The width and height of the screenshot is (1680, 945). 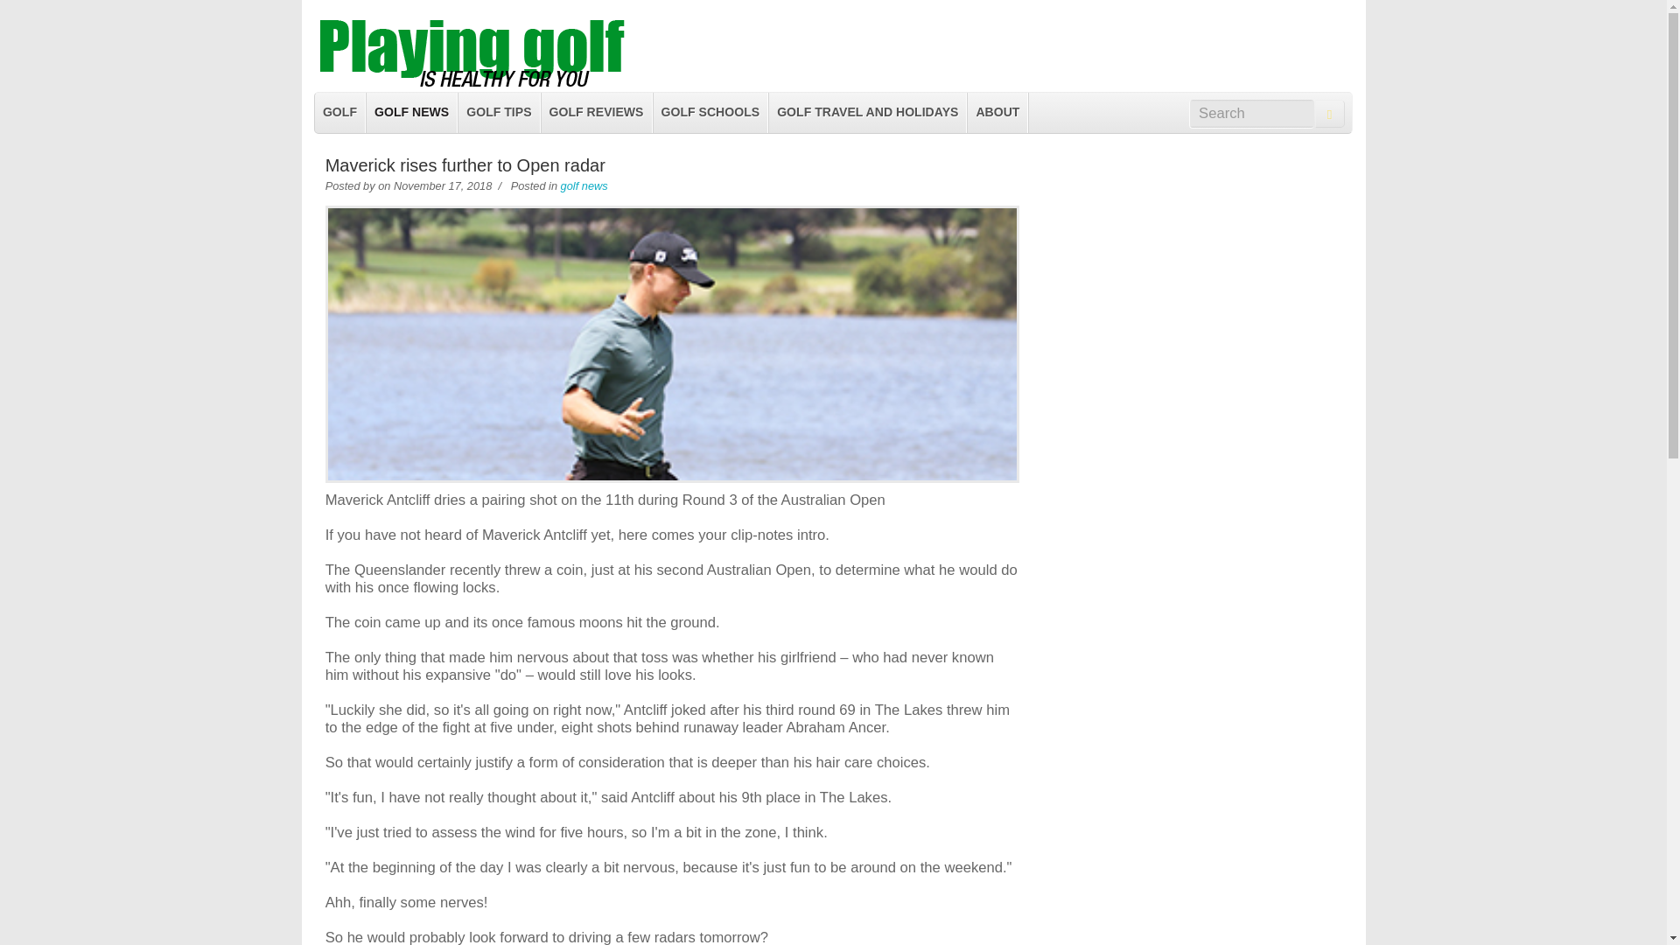 What do you see at coordinates (1251, 114) in the screenshot?
I see `Search` at bounding box center [1251, 114].